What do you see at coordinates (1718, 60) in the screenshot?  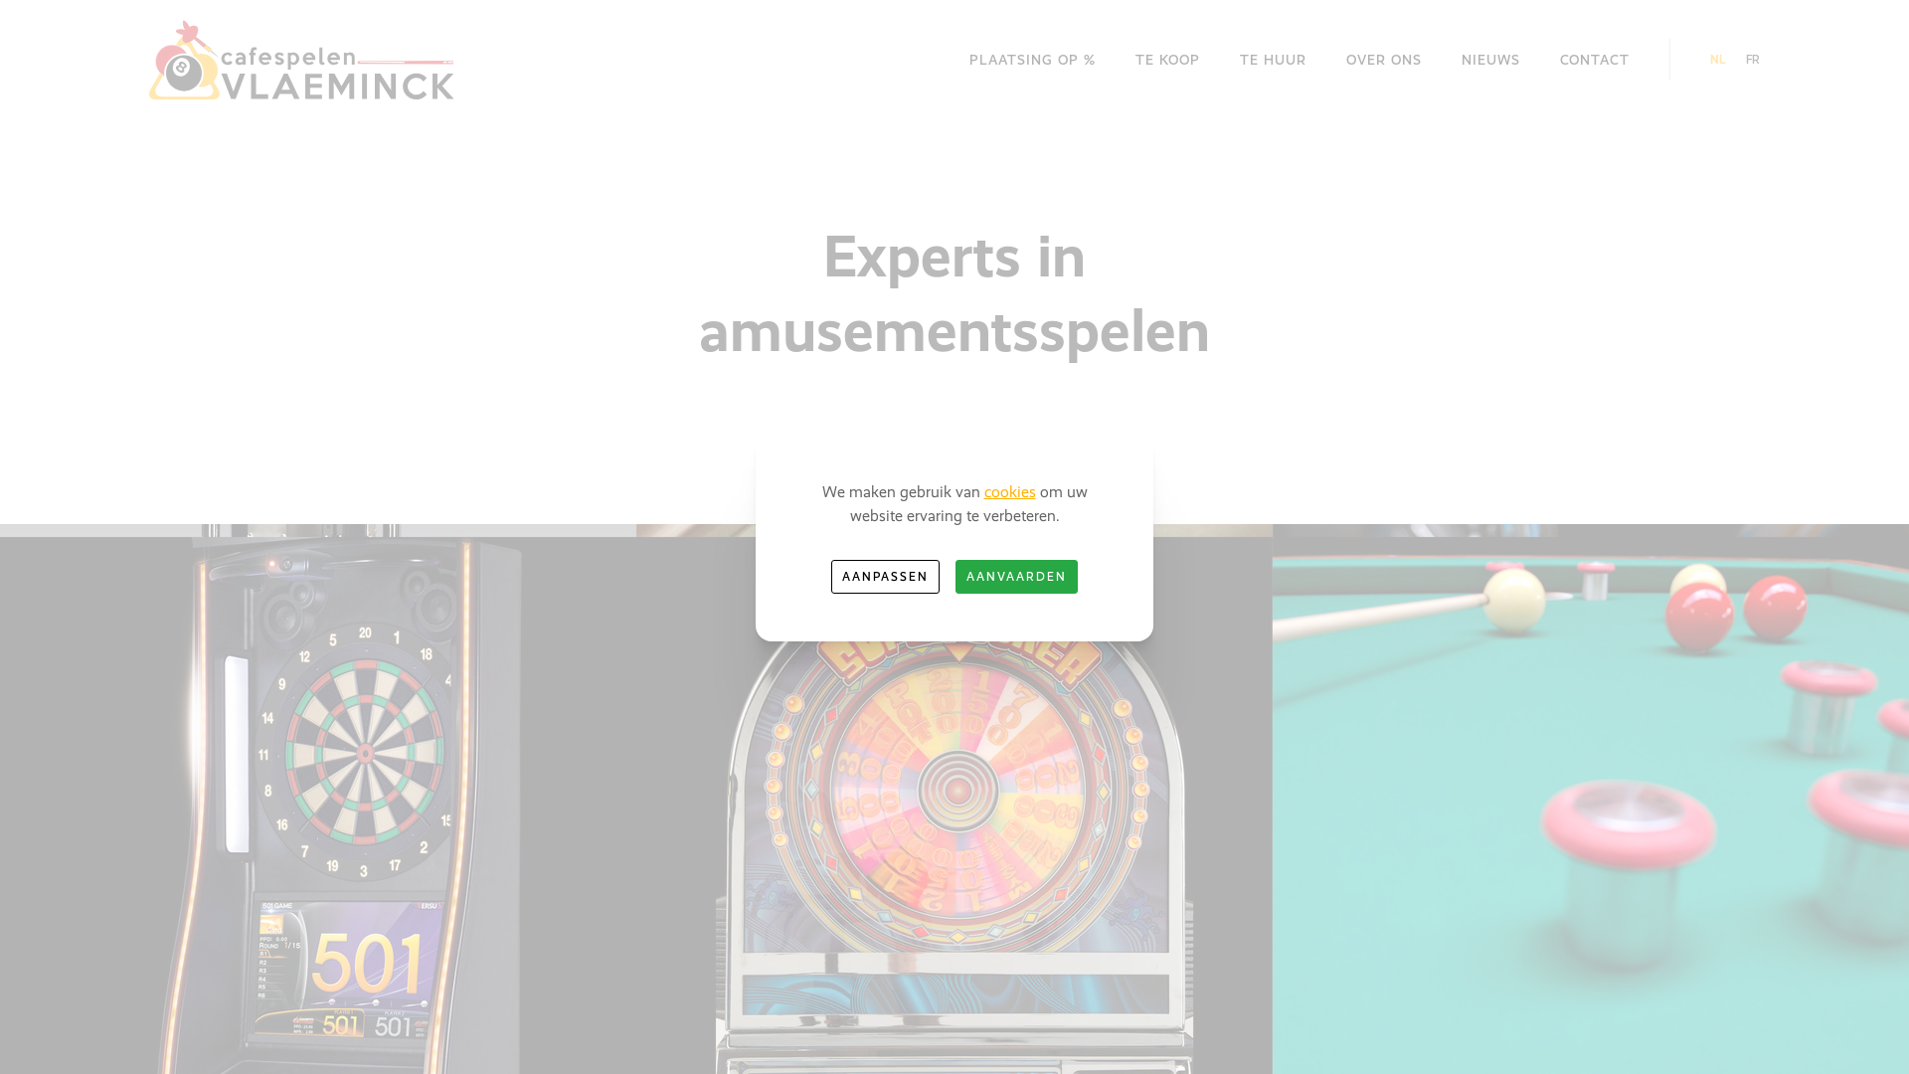 I see `NL` at bounding box center [1718, 60].